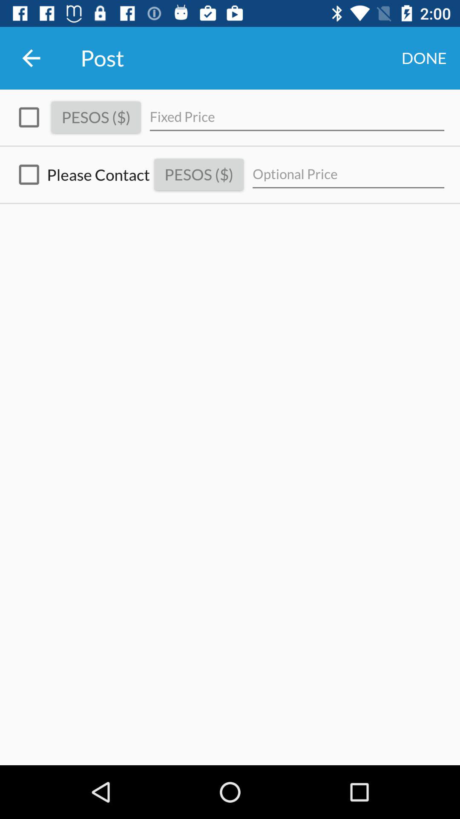 This screenshot has height=819, width=460. What do you see at coordinates (348, 175) in the screenshot?
I see `write an optional price` at bounding box center [348, 175].